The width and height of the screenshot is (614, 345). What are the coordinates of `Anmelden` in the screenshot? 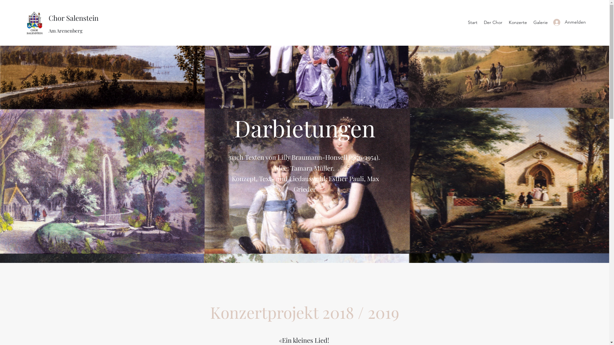 It's located at (567, 22).